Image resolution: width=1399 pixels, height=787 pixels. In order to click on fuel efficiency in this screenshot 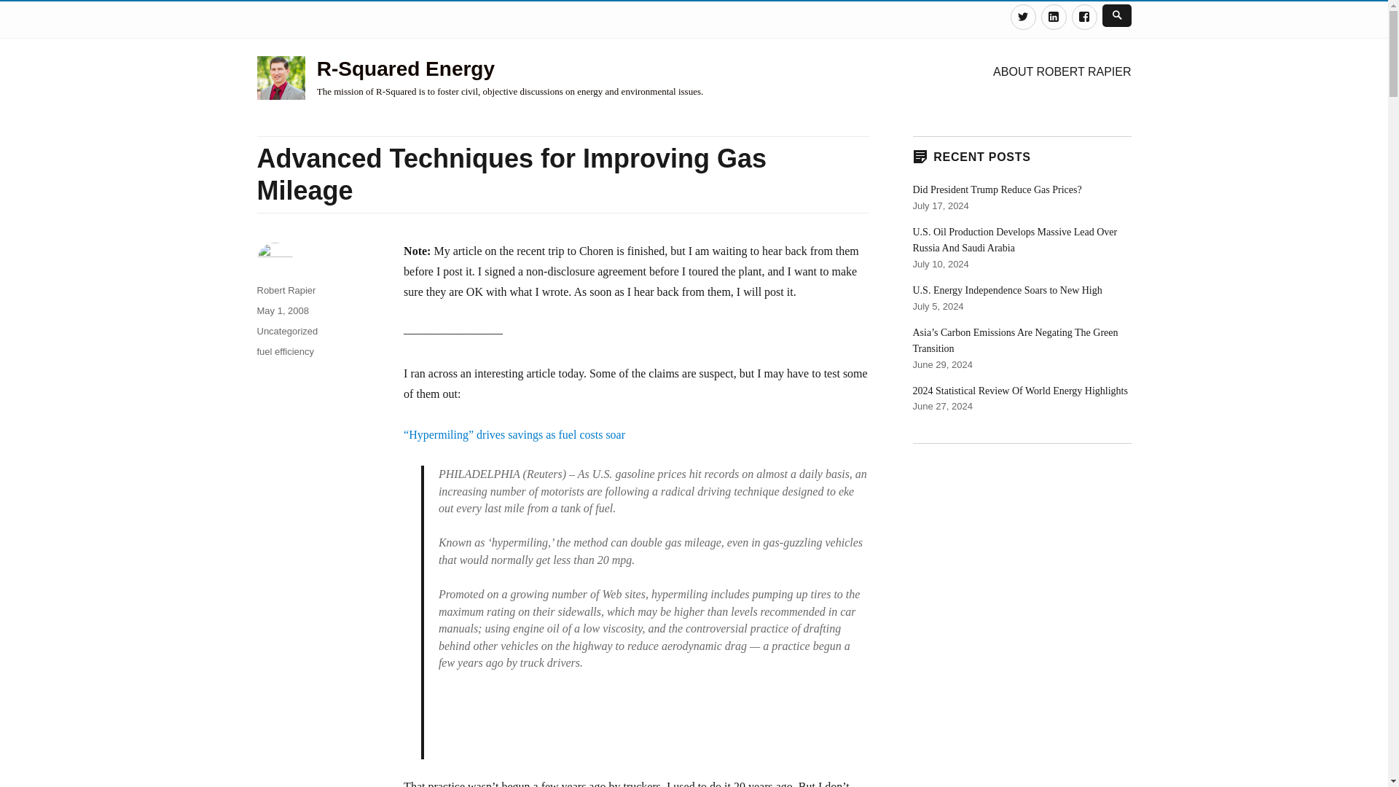, I will do `click(284, 351)`.